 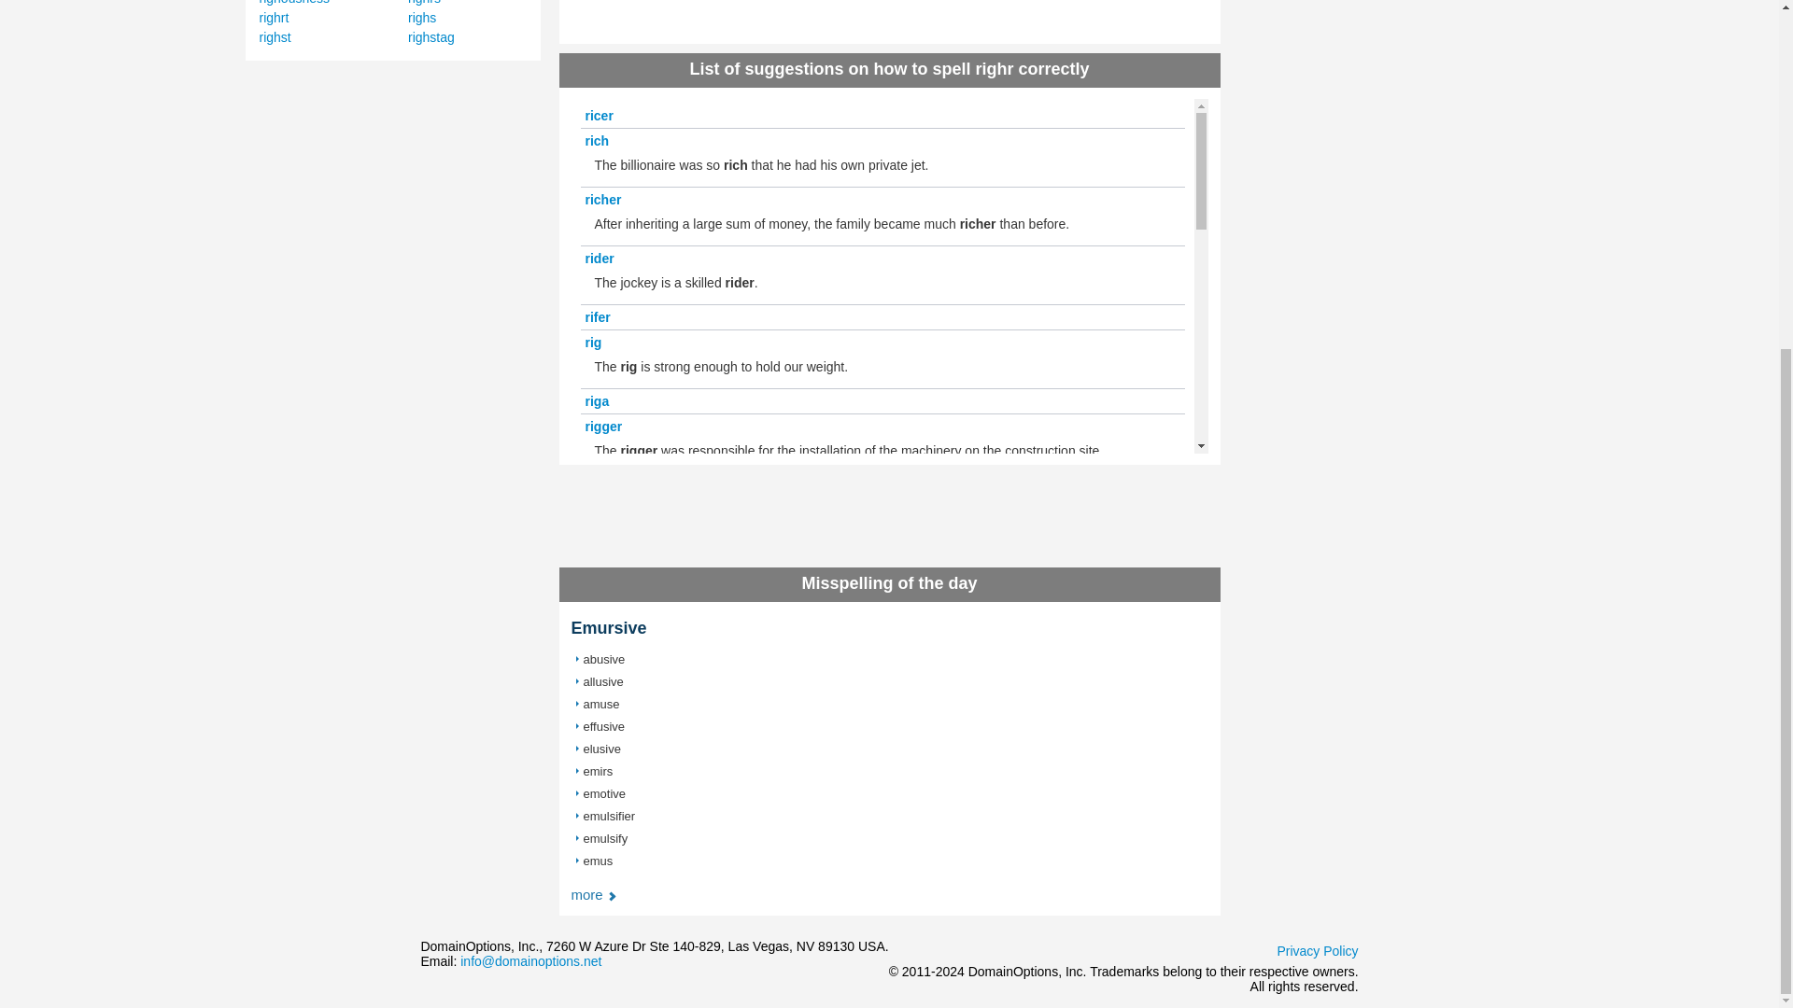 I want to click on righrs, so click(x=424, y=3).